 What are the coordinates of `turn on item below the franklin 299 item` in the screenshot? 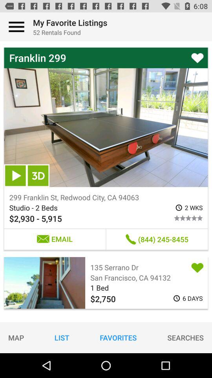 It's located at (15, 176).